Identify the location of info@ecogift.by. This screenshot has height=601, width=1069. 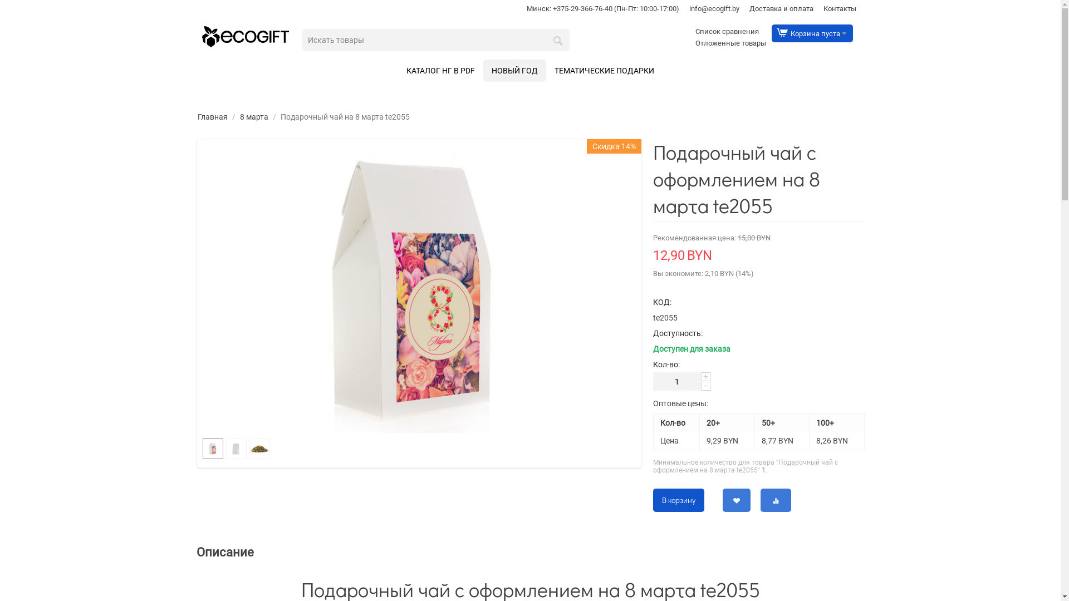
(714, 9).